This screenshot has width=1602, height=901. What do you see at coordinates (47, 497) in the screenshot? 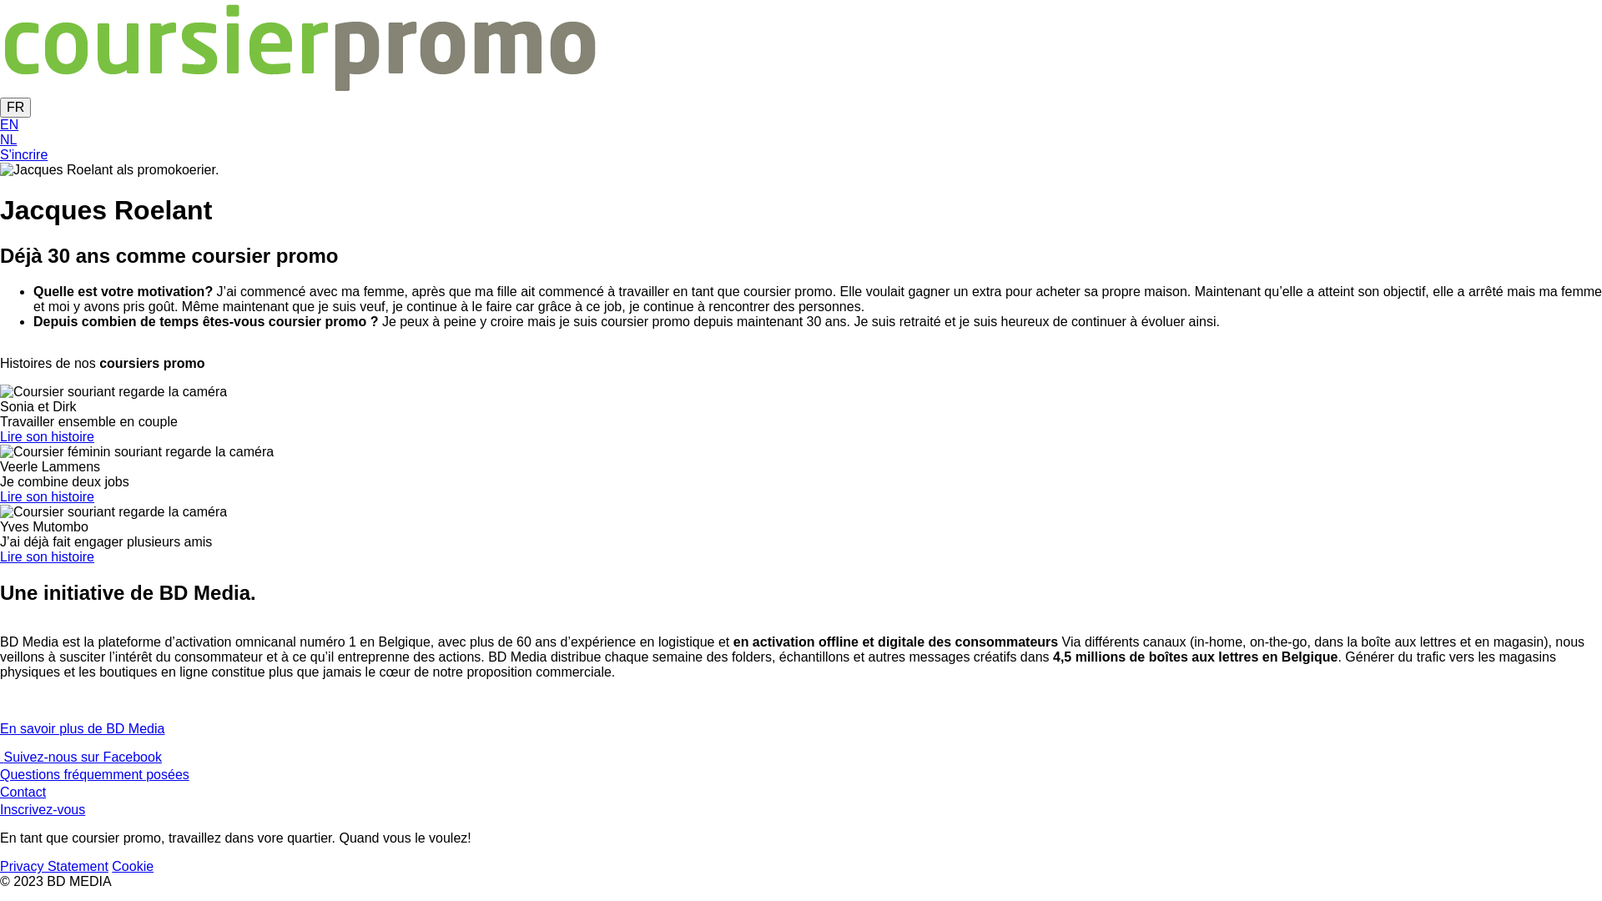
I see `Lire son histoire` at bounding box center [47, 497].